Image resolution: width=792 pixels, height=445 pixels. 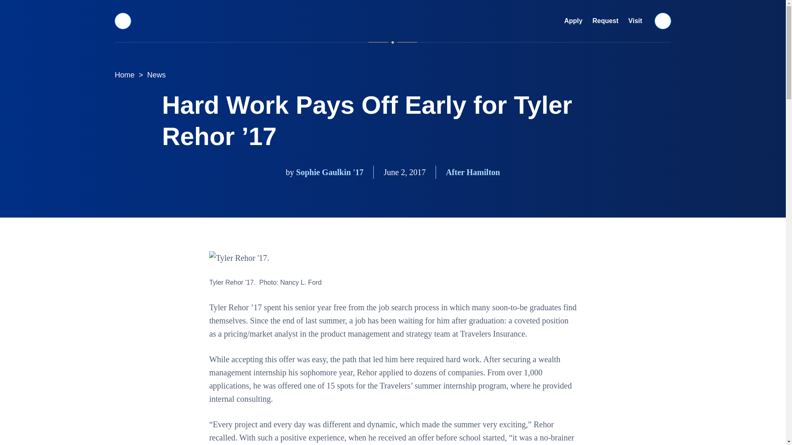 What do you see at coordinates (663, 21) in the screenshot?
I see `Search` at bounding box center [663, 21].